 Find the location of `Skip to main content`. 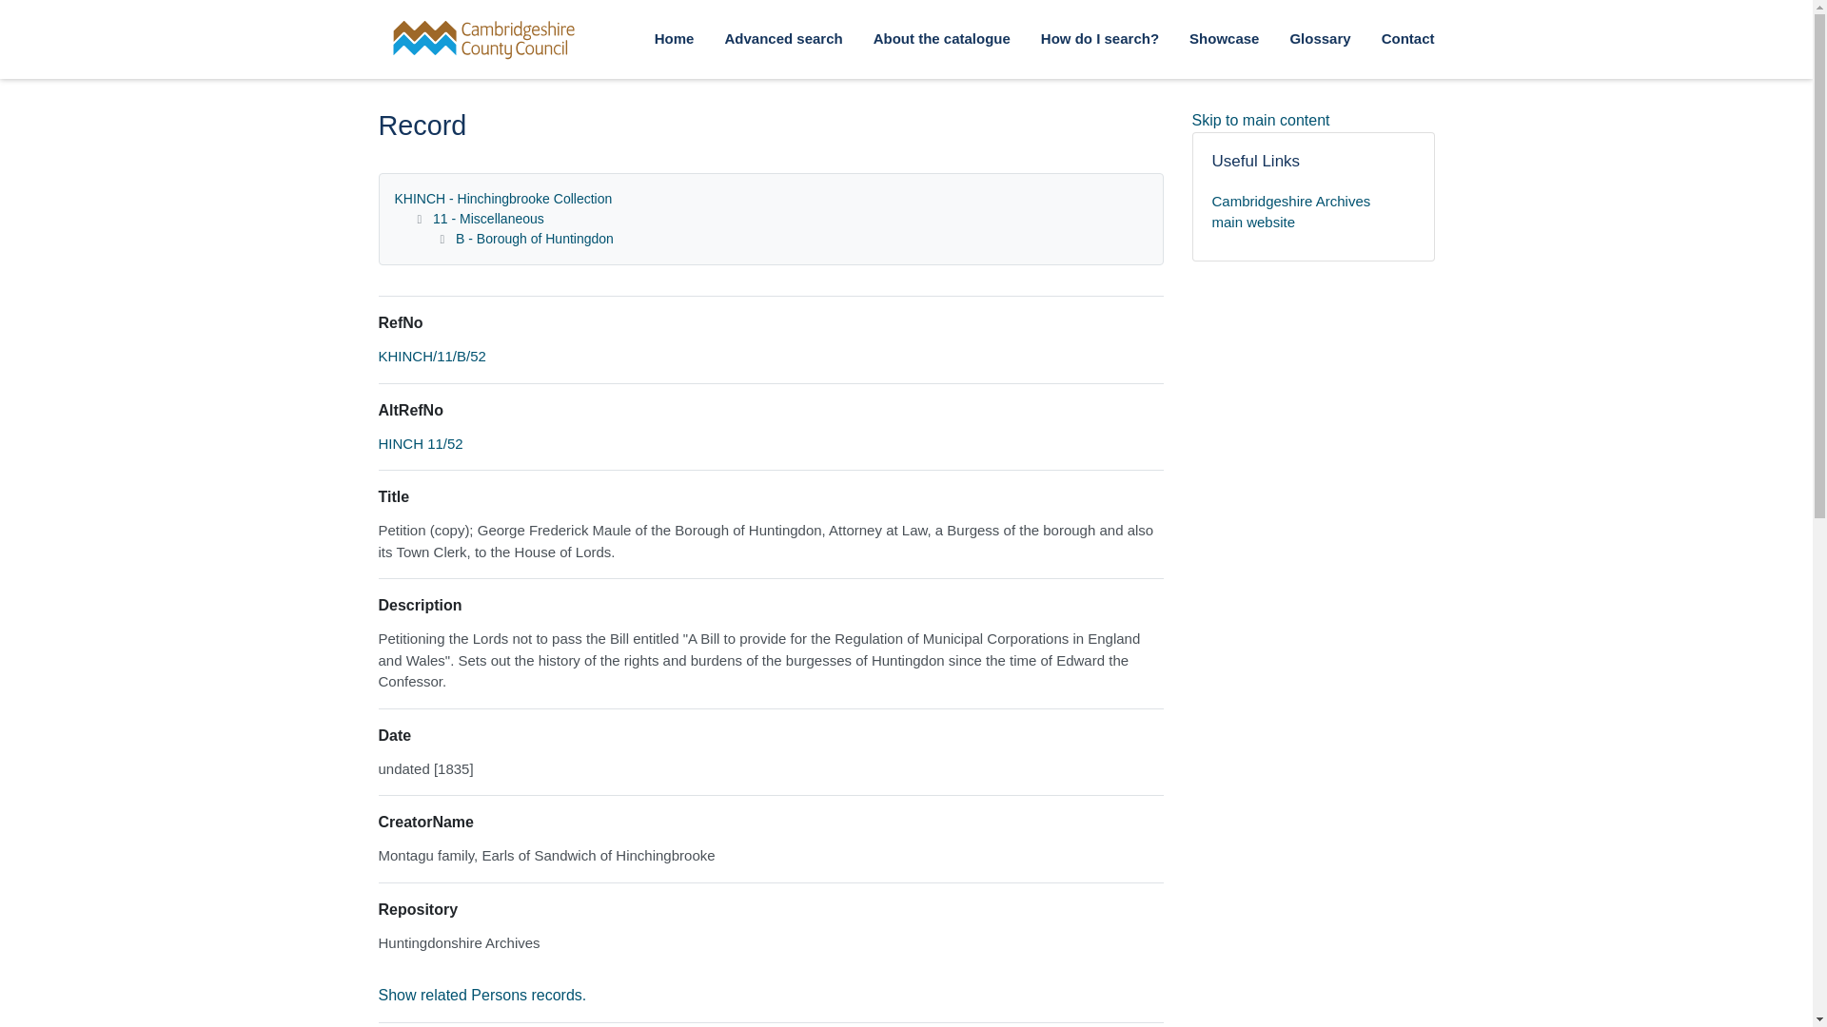

Skip to main content is located at coordinates (1260, 120).